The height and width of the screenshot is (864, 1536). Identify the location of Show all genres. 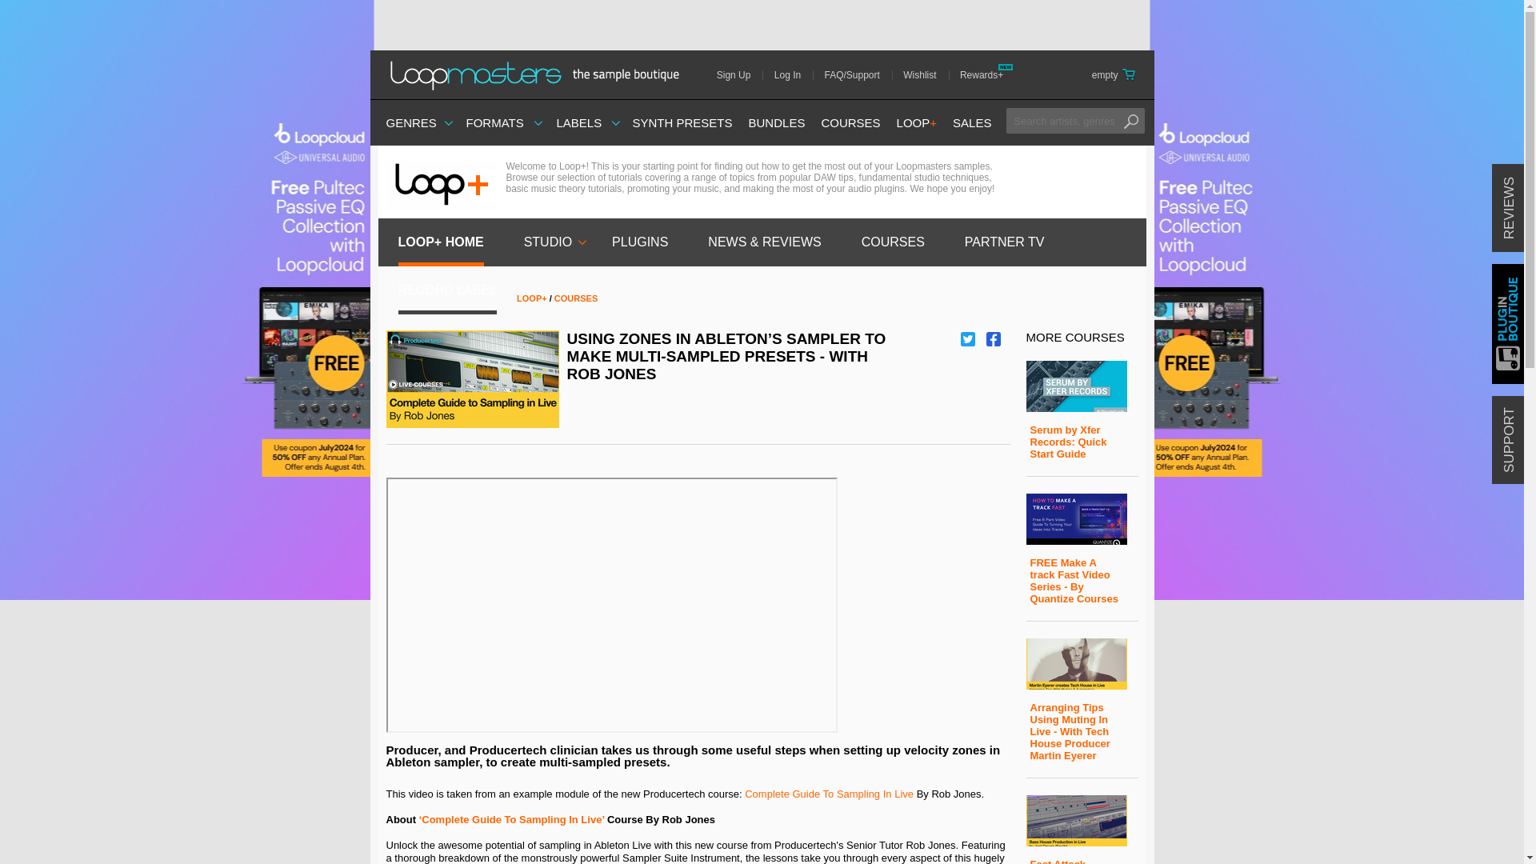
(410, 122).